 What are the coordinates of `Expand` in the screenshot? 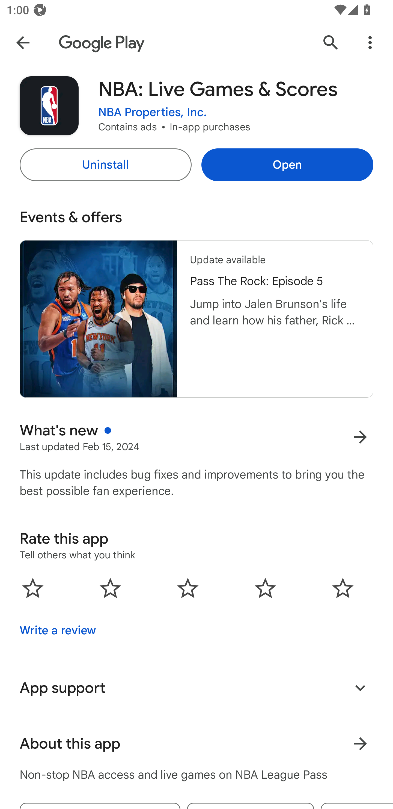 It's located at (360, 688).